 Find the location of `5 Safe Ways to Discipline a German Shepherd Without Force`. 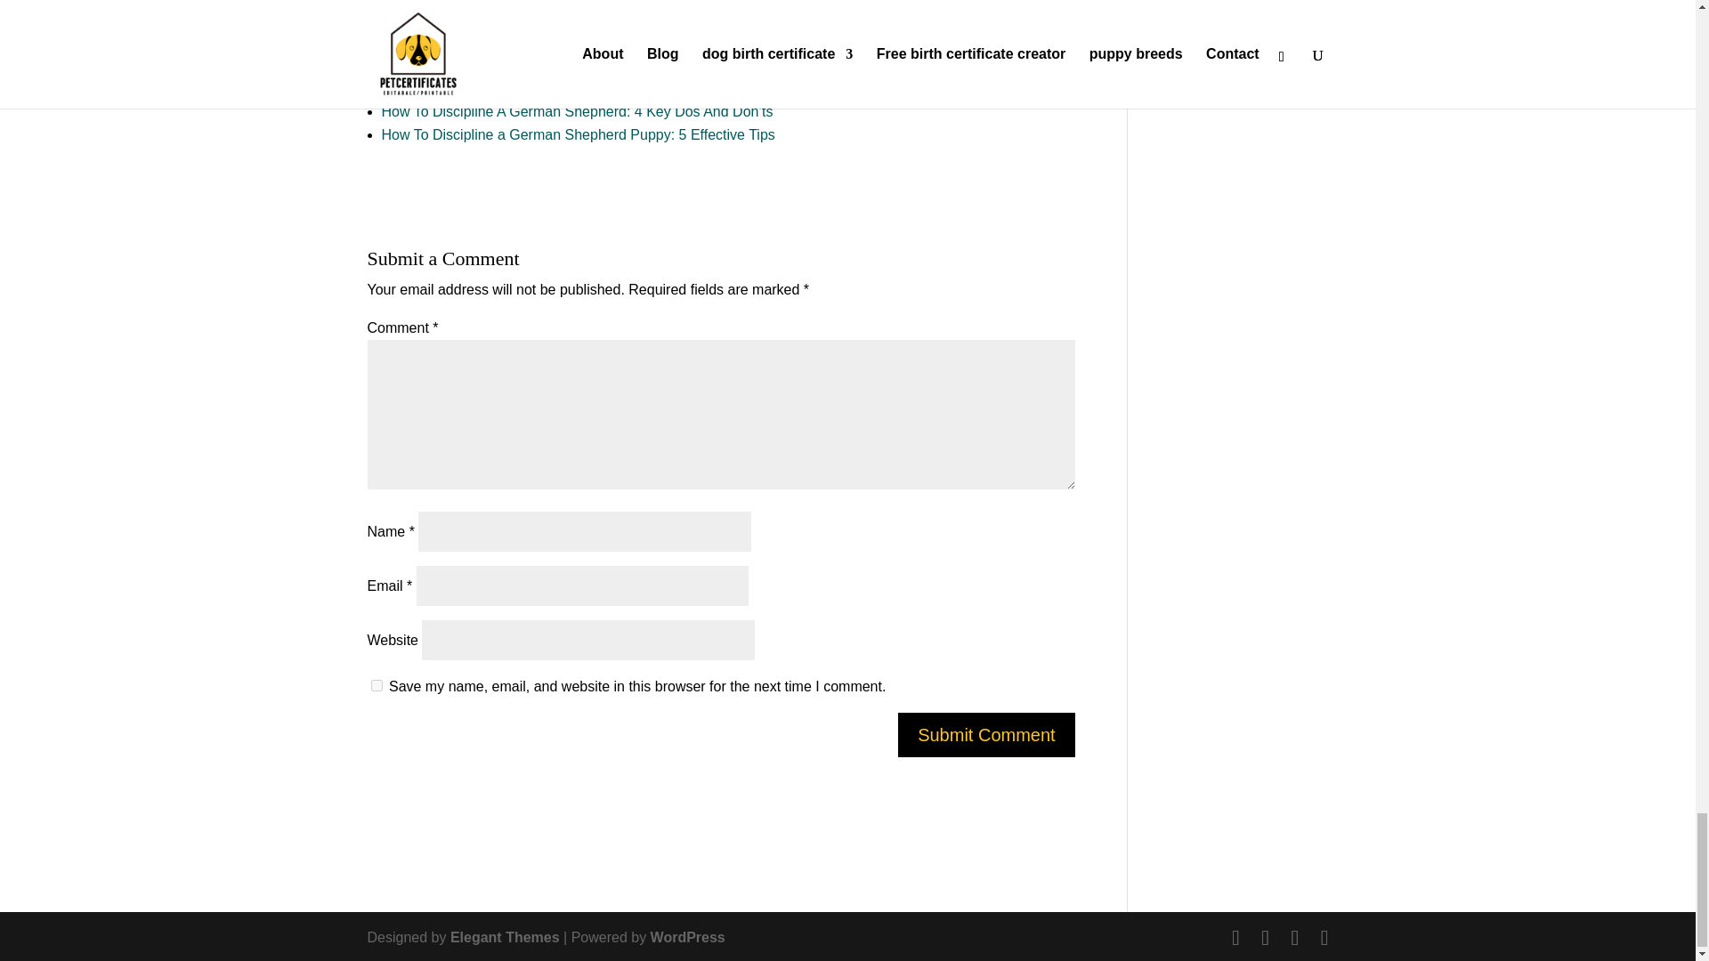

5 Safe Ways to Discipline a German Shepherd Without Force is located at coordinates (574, 65).